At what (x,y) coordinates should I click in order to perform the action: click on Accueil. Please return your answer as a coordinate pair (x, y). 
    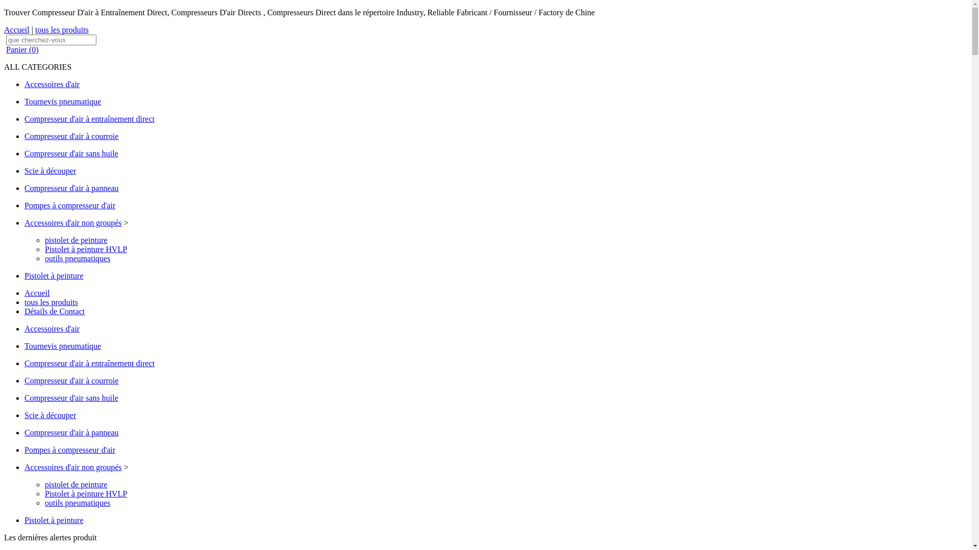
    Looking at the image, I should click on (17, 30).